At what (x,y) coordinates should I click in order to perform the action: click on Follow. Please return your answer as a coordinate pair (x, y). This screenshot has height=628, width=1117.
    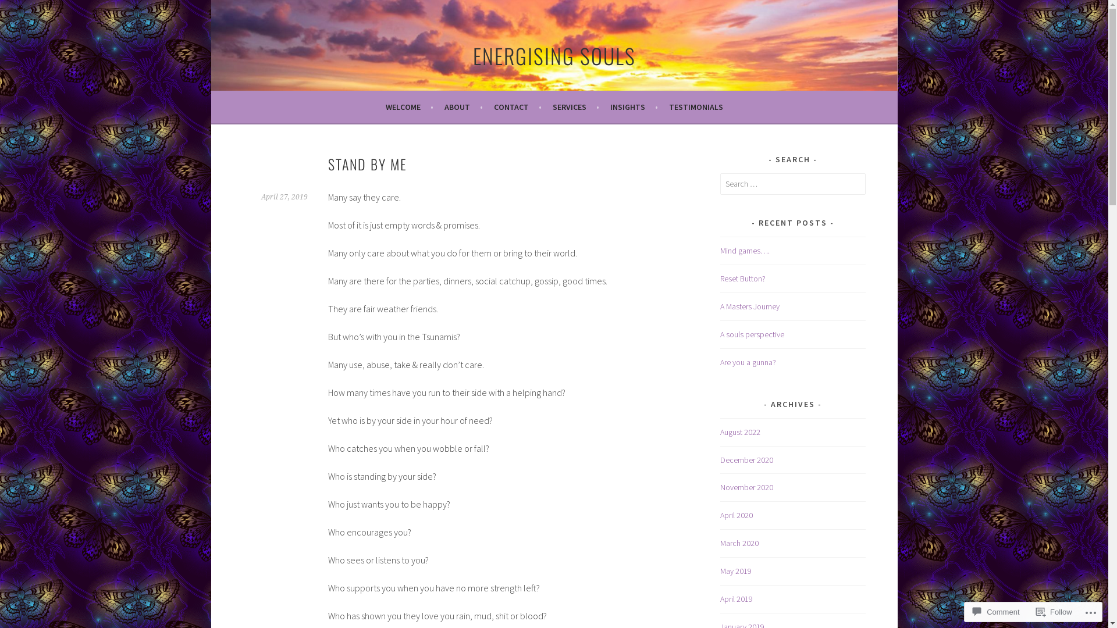
    Looking at the image, I should click on (1054, 612).